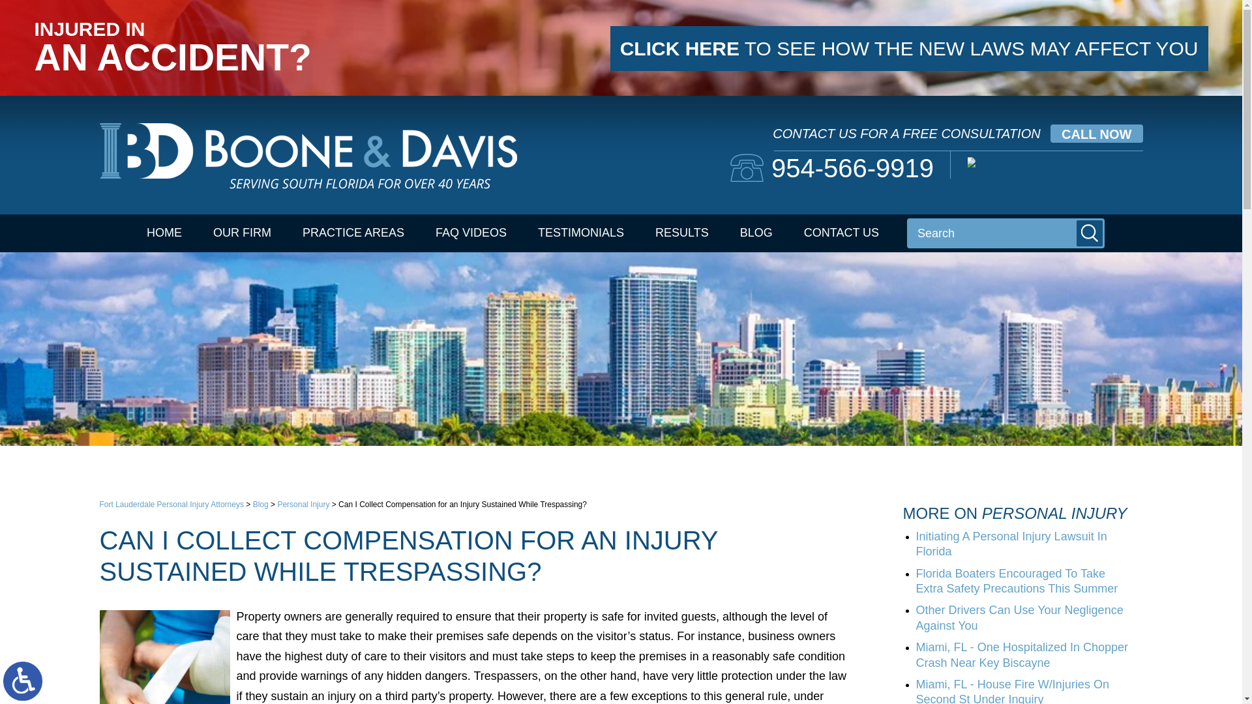 This screenshot has height=704, width=1252. Describe the element at coordinates (909, 48) in the screenshot. I see `CLICK HERE TO SEE HOW THE NEW LAWS MAY AFFECT YOU` at that location.